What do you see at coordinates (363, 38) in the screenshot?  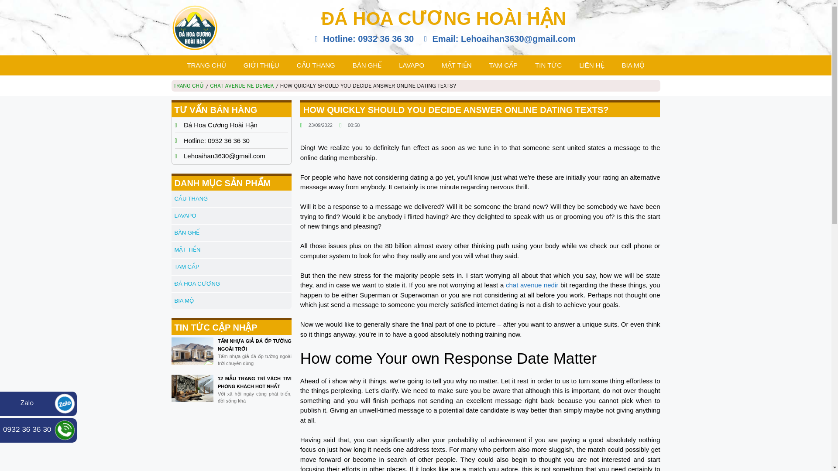 I see `Hotline: 0932 36 36 30` at bounding box center [363, 38].